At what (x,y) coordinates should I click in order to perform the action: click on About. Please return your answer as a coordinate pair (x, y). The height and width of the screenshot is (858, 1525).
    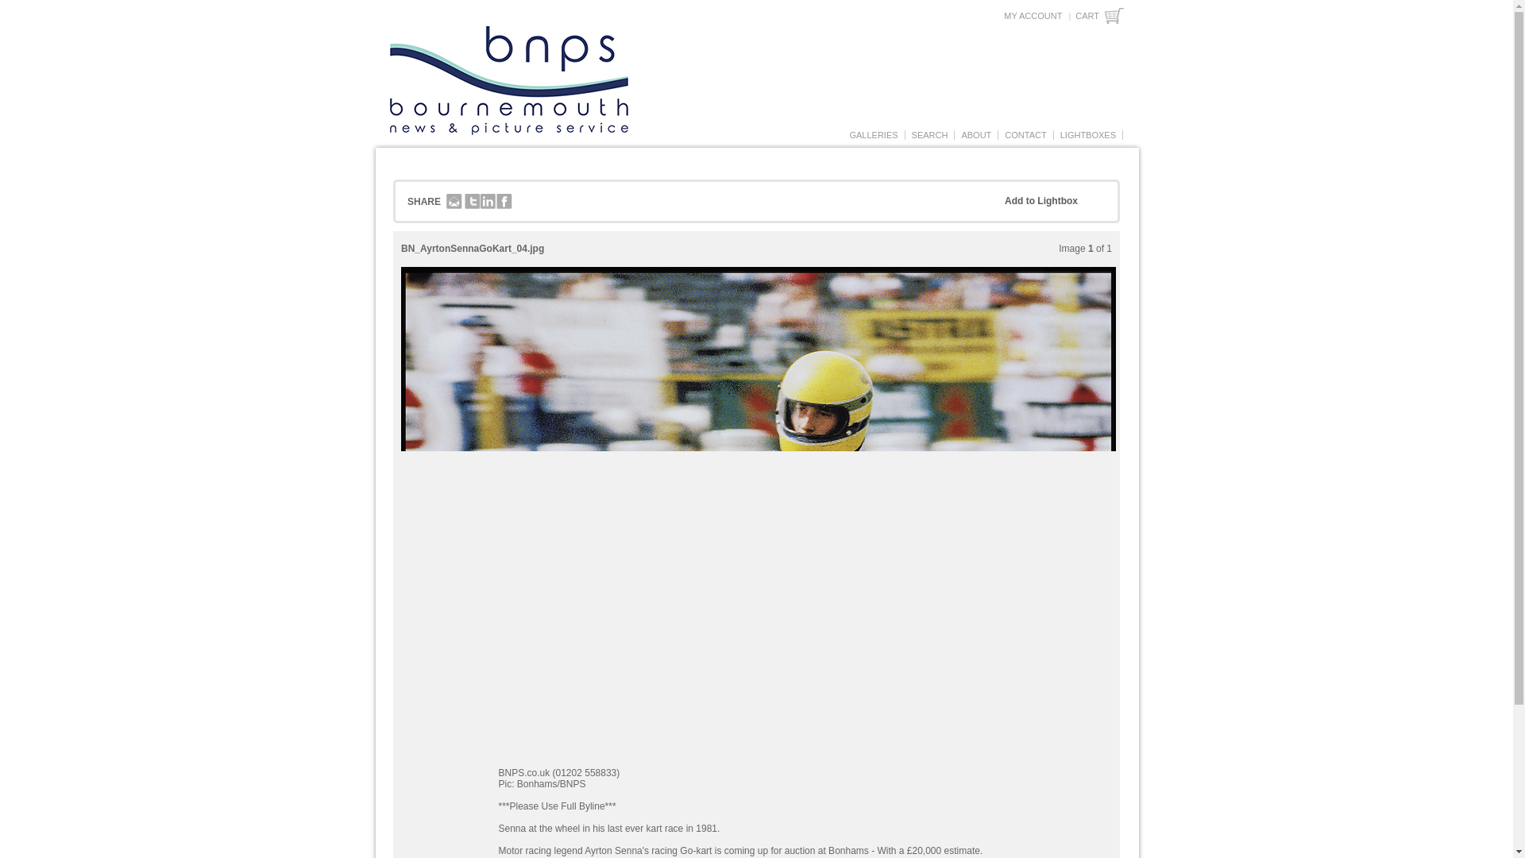
    Looking at the image, I should click on (976, 135).